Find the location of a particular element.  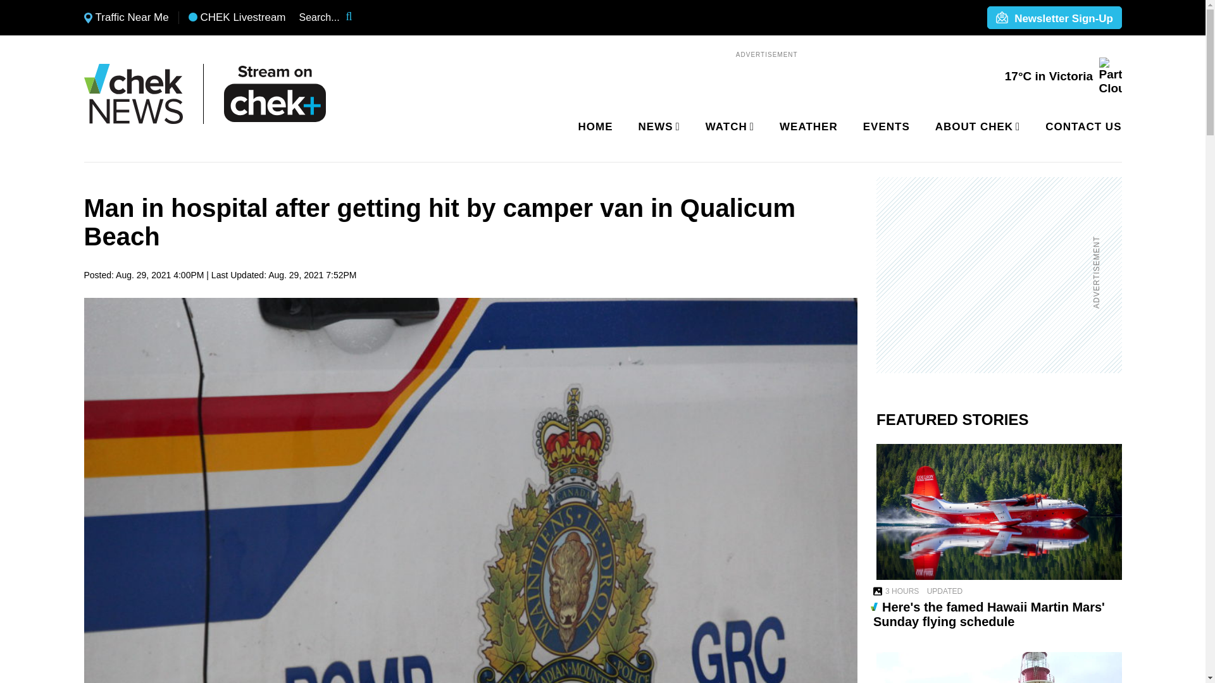

Newsletter Sign-Up is located at coordinates (1054, 18).